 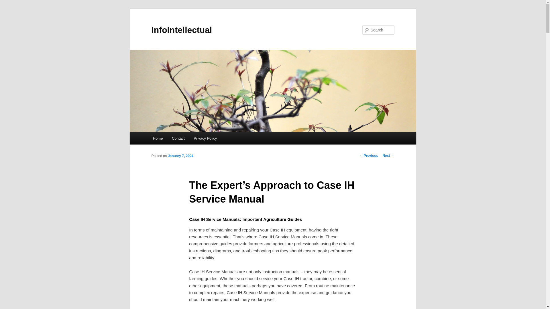 What do you see at coordinates (182, 30) in the screenshot?
I see `InfoIntellectual` at bounding box center [182, 30].